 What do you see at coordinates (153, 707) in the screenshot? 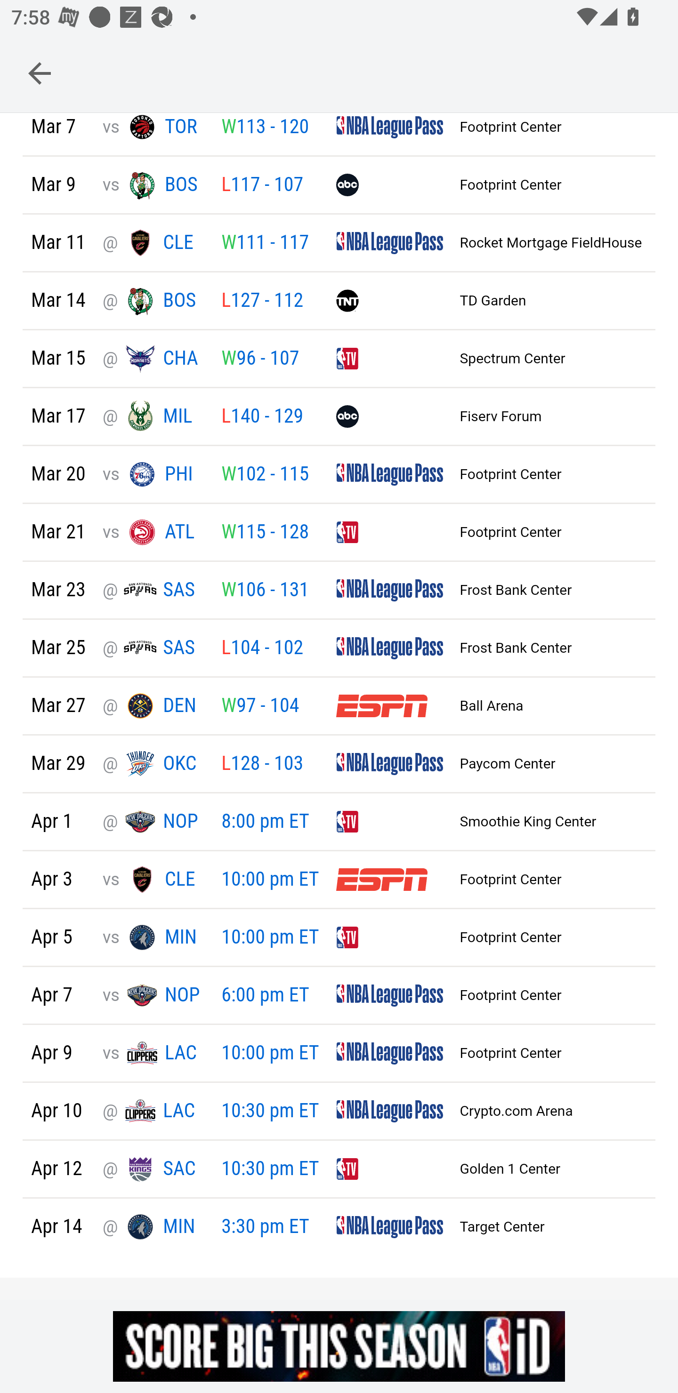
I see `@ DEN Logo DEN @ DEN Logo DEN` at bounding box center [153, 707].